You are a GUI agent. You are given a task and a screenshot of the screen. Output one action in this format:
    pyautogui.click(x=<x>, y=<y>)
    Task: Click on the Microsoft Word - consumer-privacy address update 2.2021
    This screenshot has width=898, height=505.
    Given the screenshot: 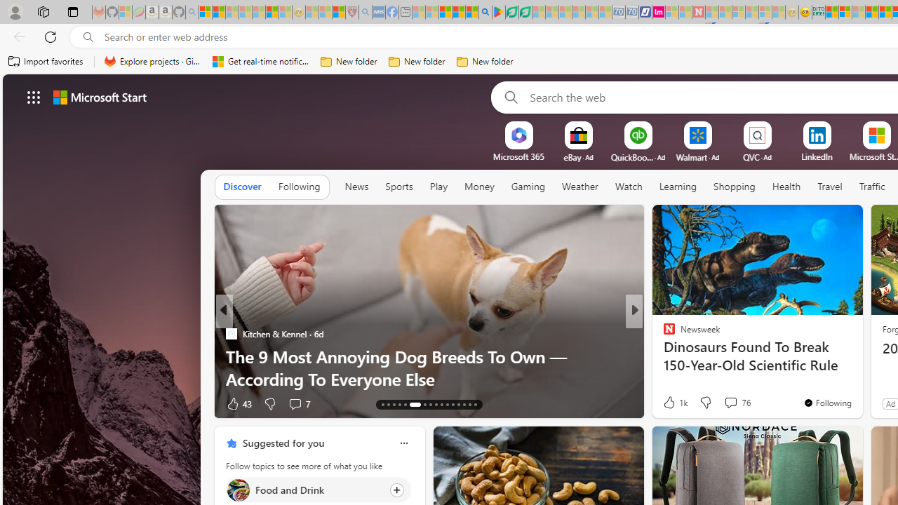 What is the action you would take?
    pyautogui.click(x=525, y=13)
    